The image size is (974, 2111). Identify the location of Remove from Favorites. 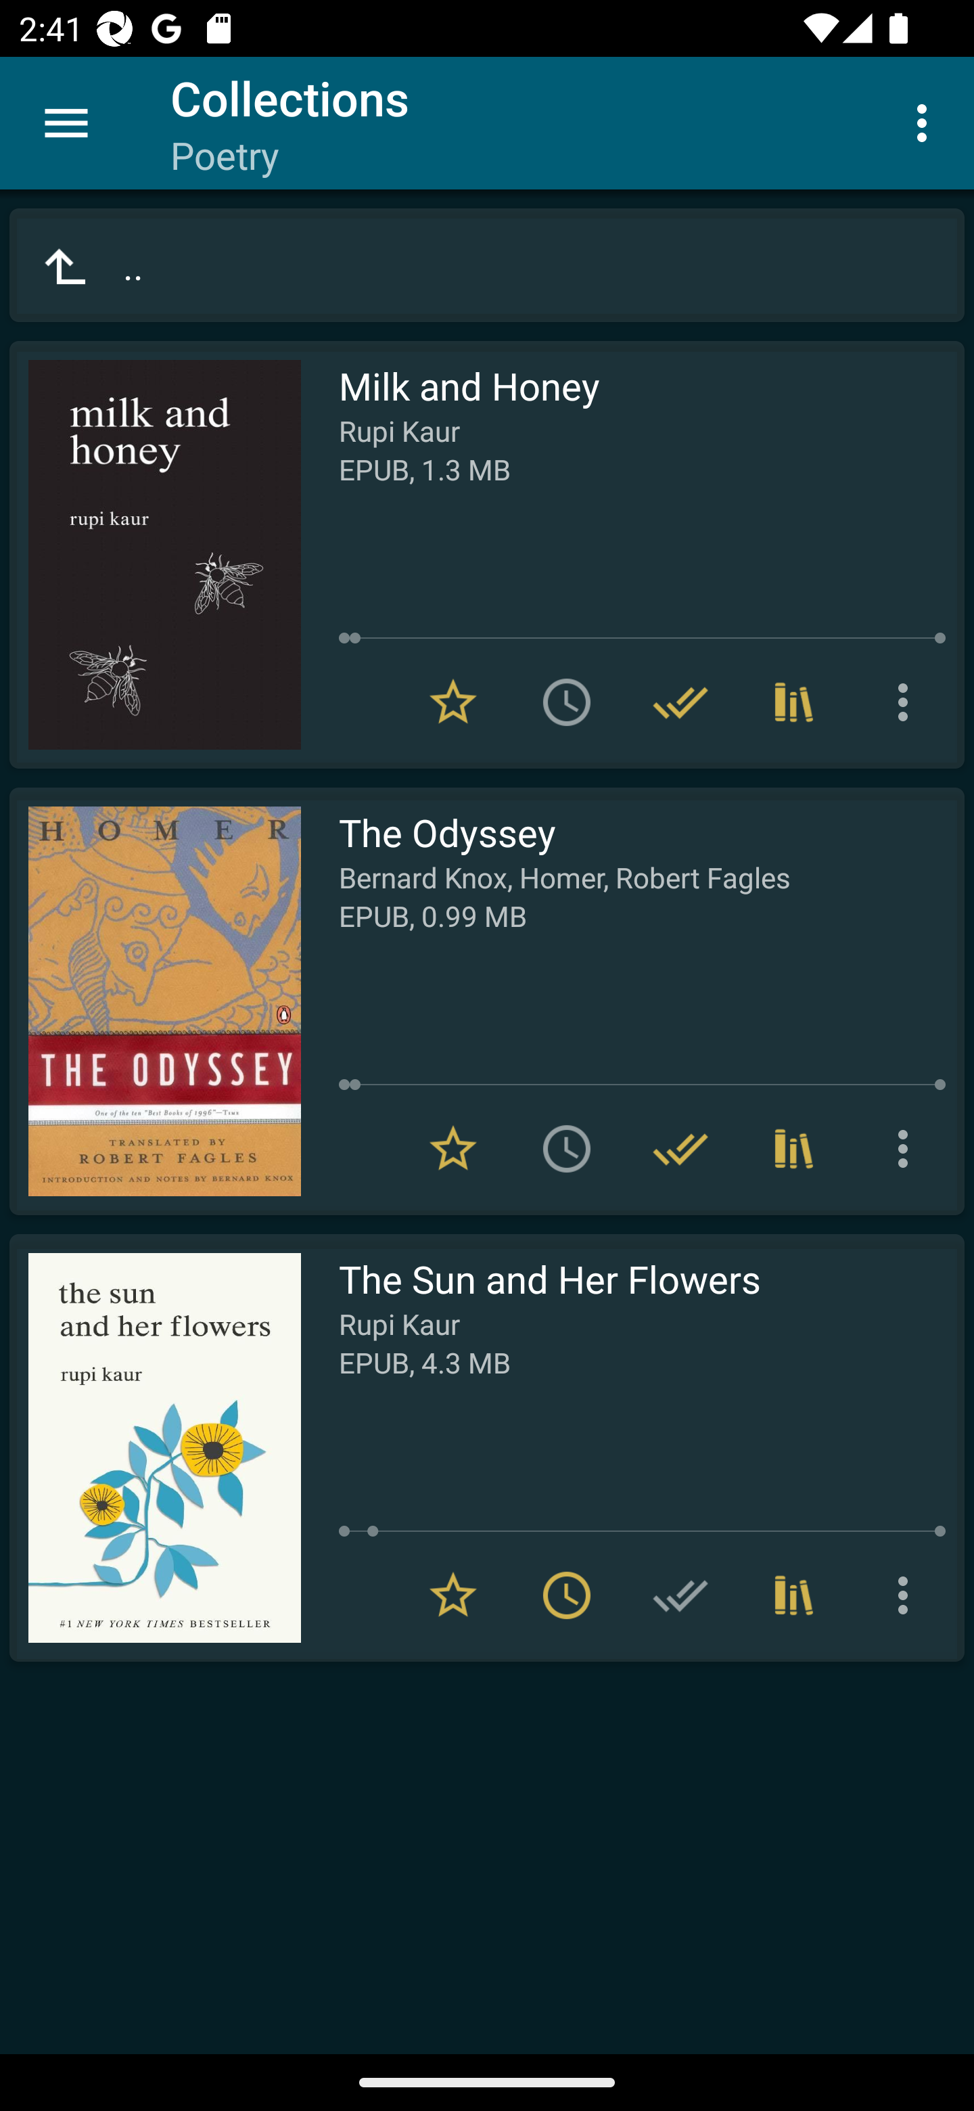
(453, 1595).